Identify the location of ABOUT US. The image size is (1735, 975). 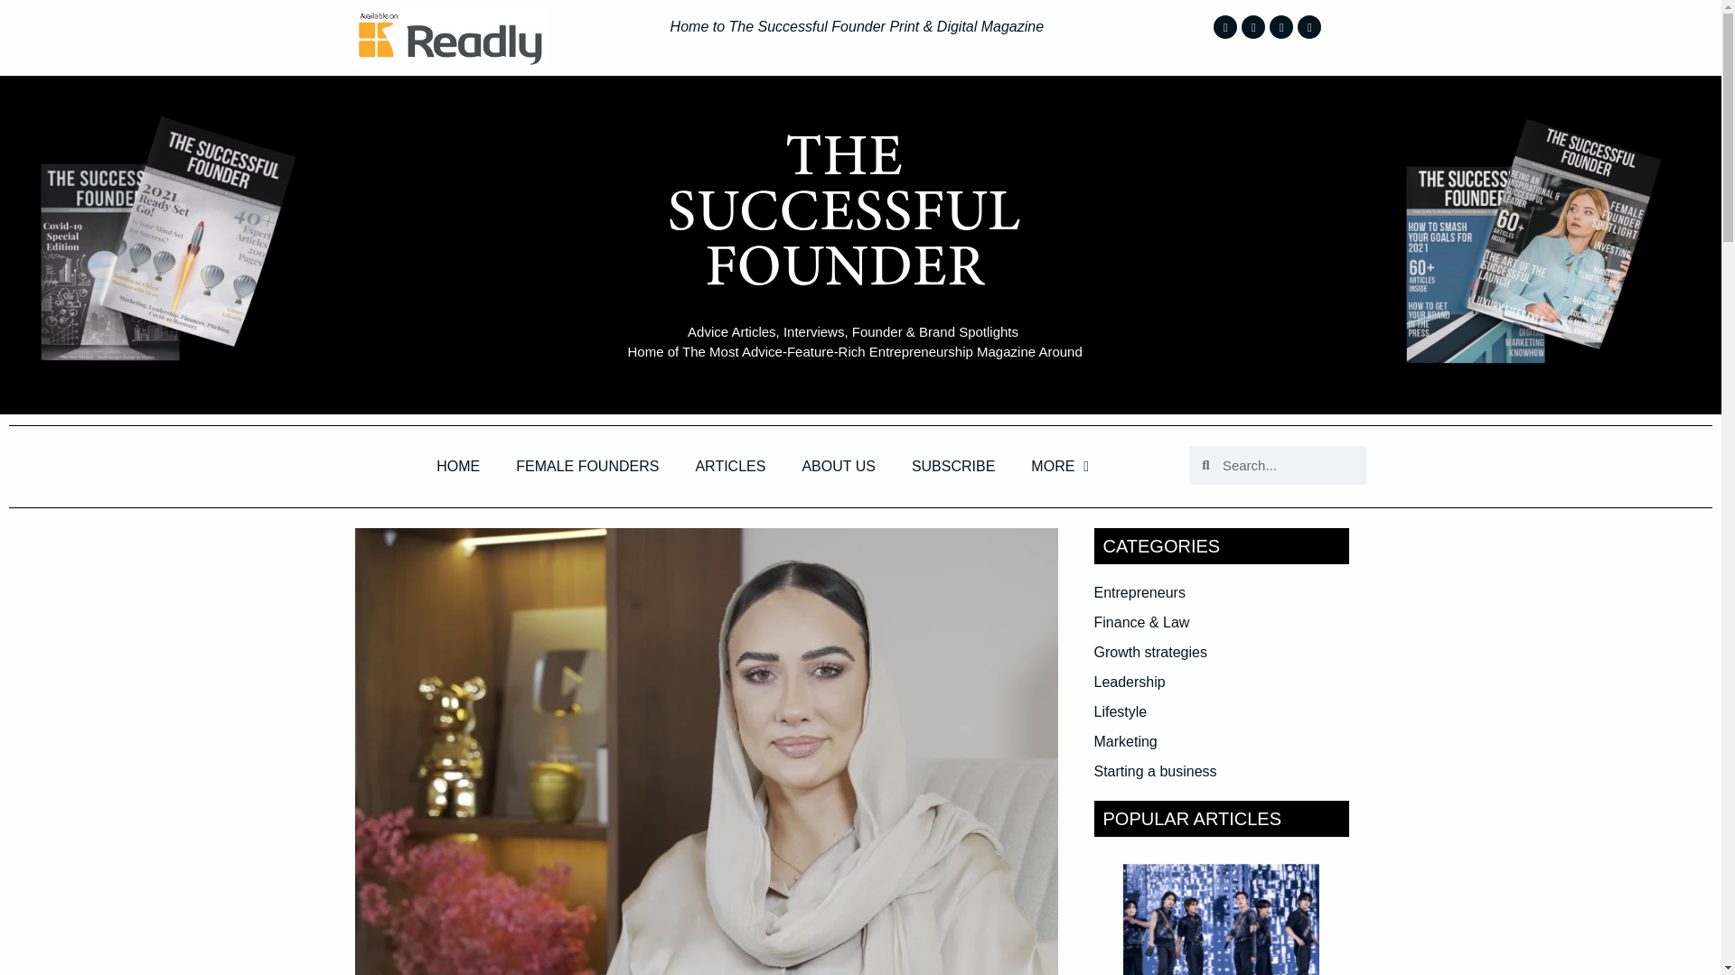
(839, 466).